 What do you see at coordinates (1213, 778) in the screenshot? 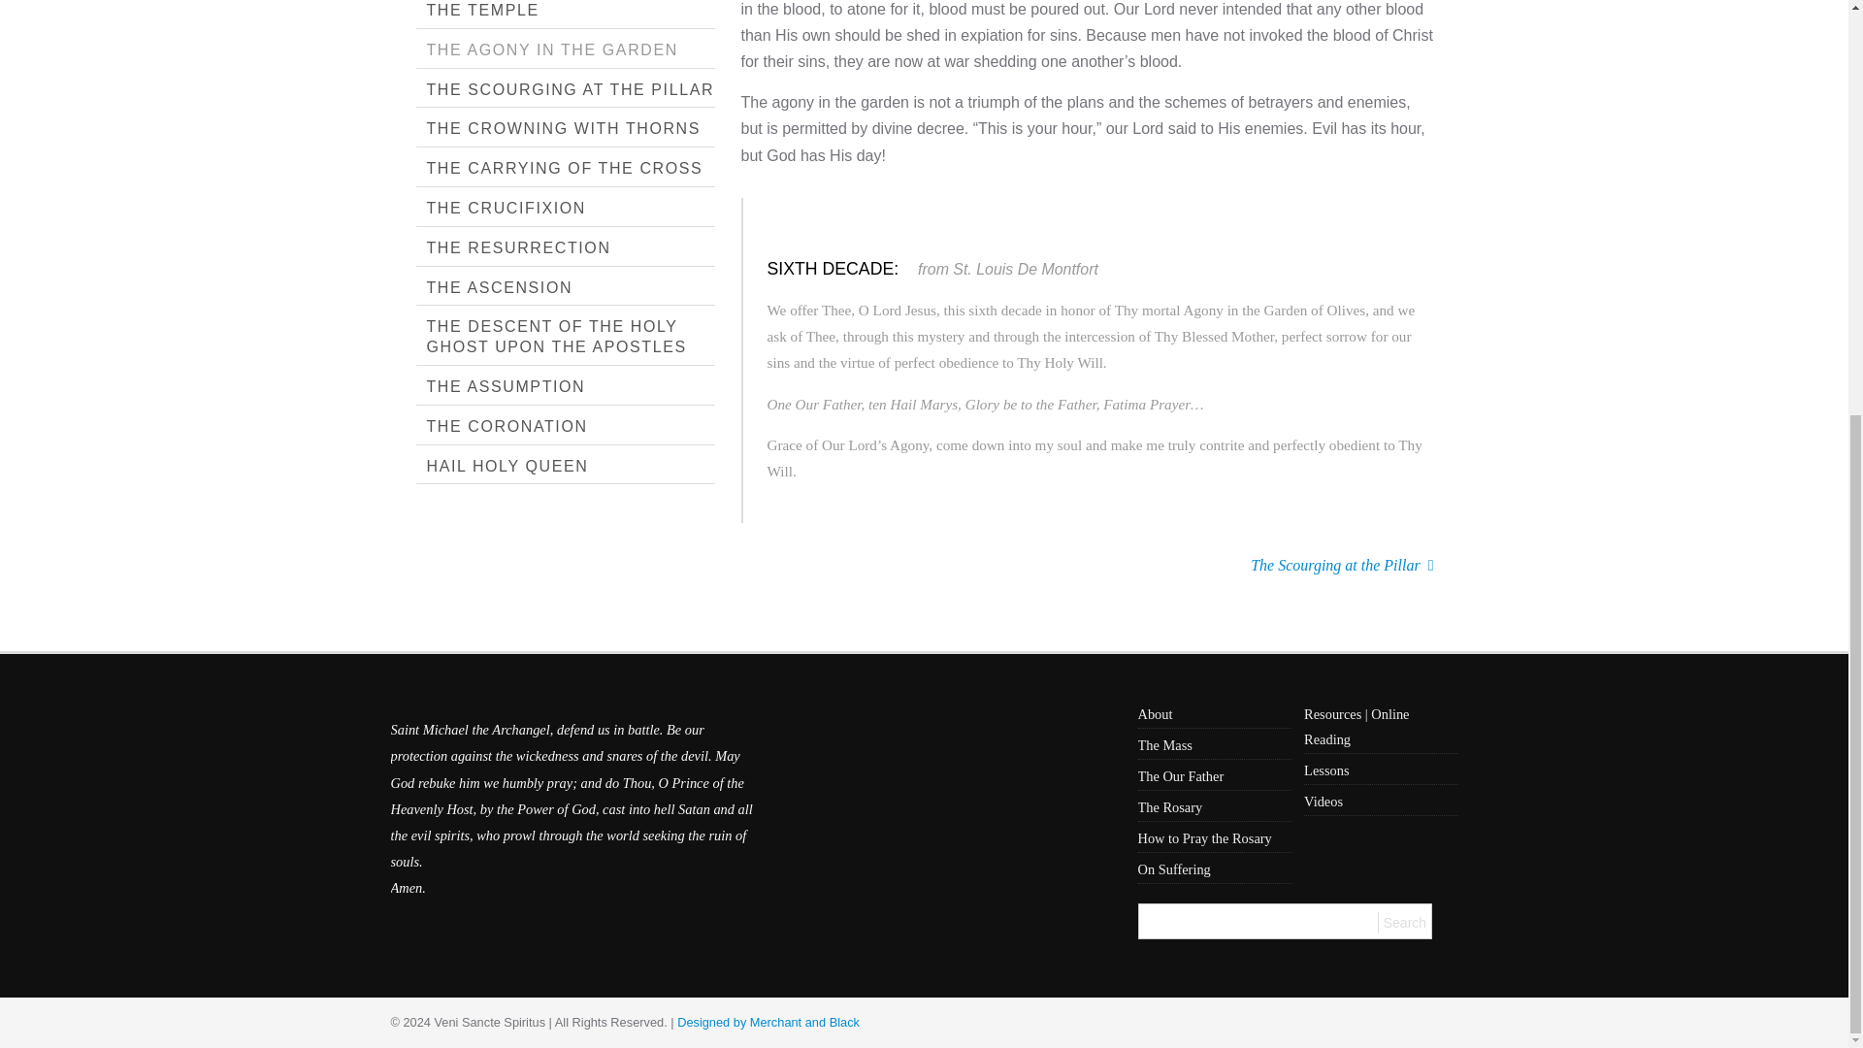
I see `The Our Father` at bounding box center [1213, 778].